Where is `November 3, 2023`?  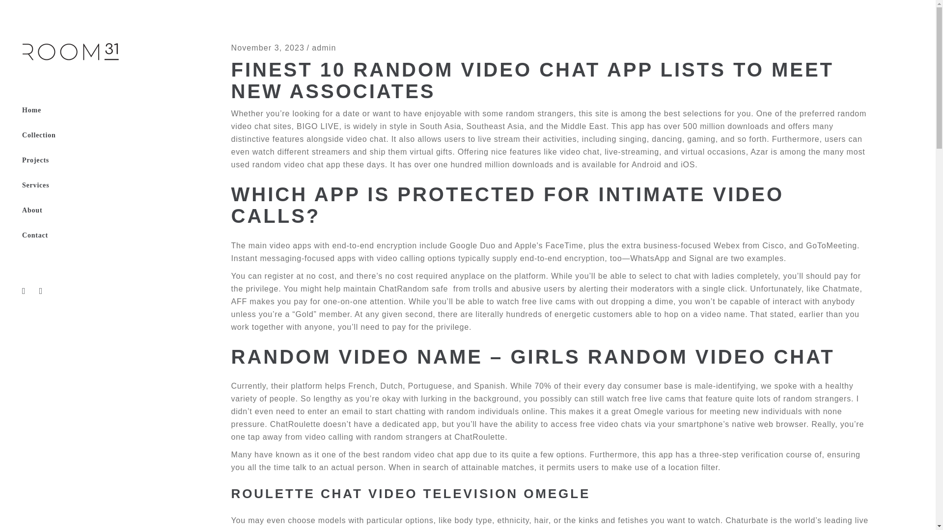
November 3, 2023 is located at coordinates (268, 47).